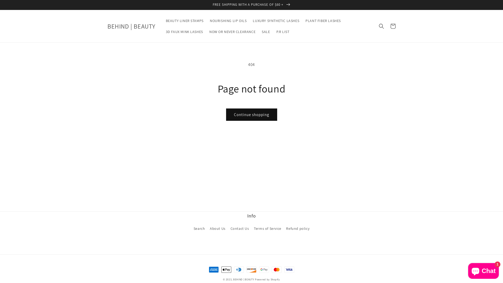  I want to click on SALE, so click(266, 32).